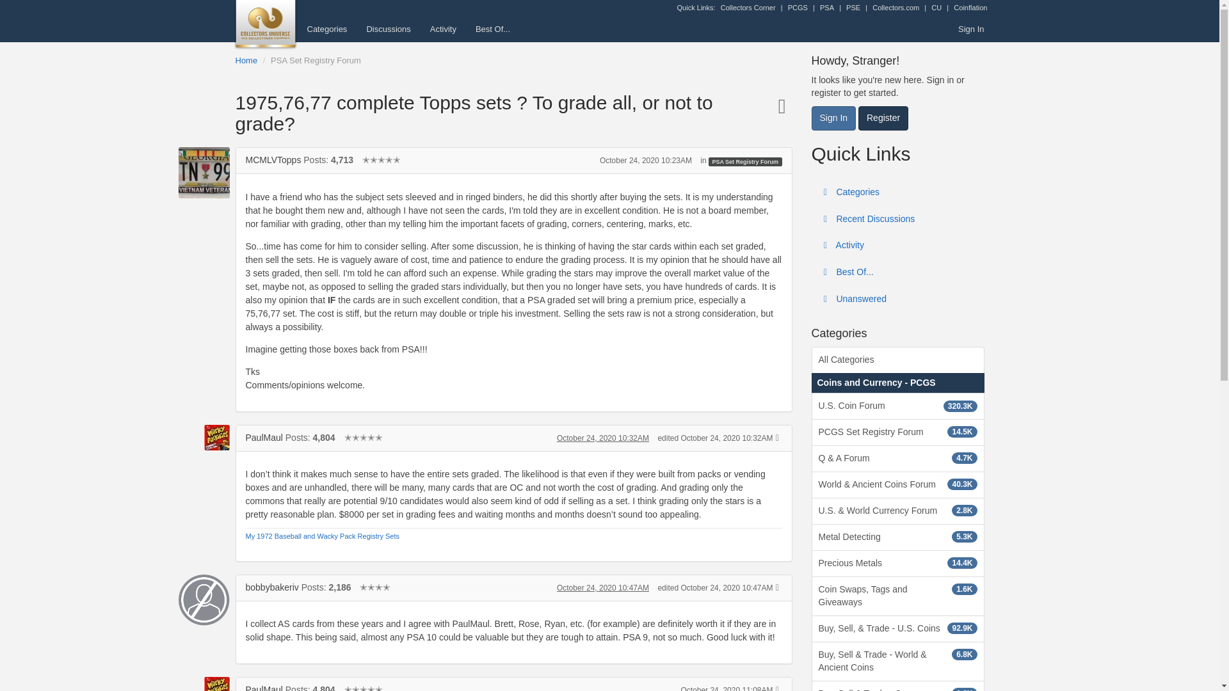 The image size is (1229, 691). What do you see at coordinates (375, 587) in the screenshot?
I see `Expert Collector` at bounding box center [375, 587].